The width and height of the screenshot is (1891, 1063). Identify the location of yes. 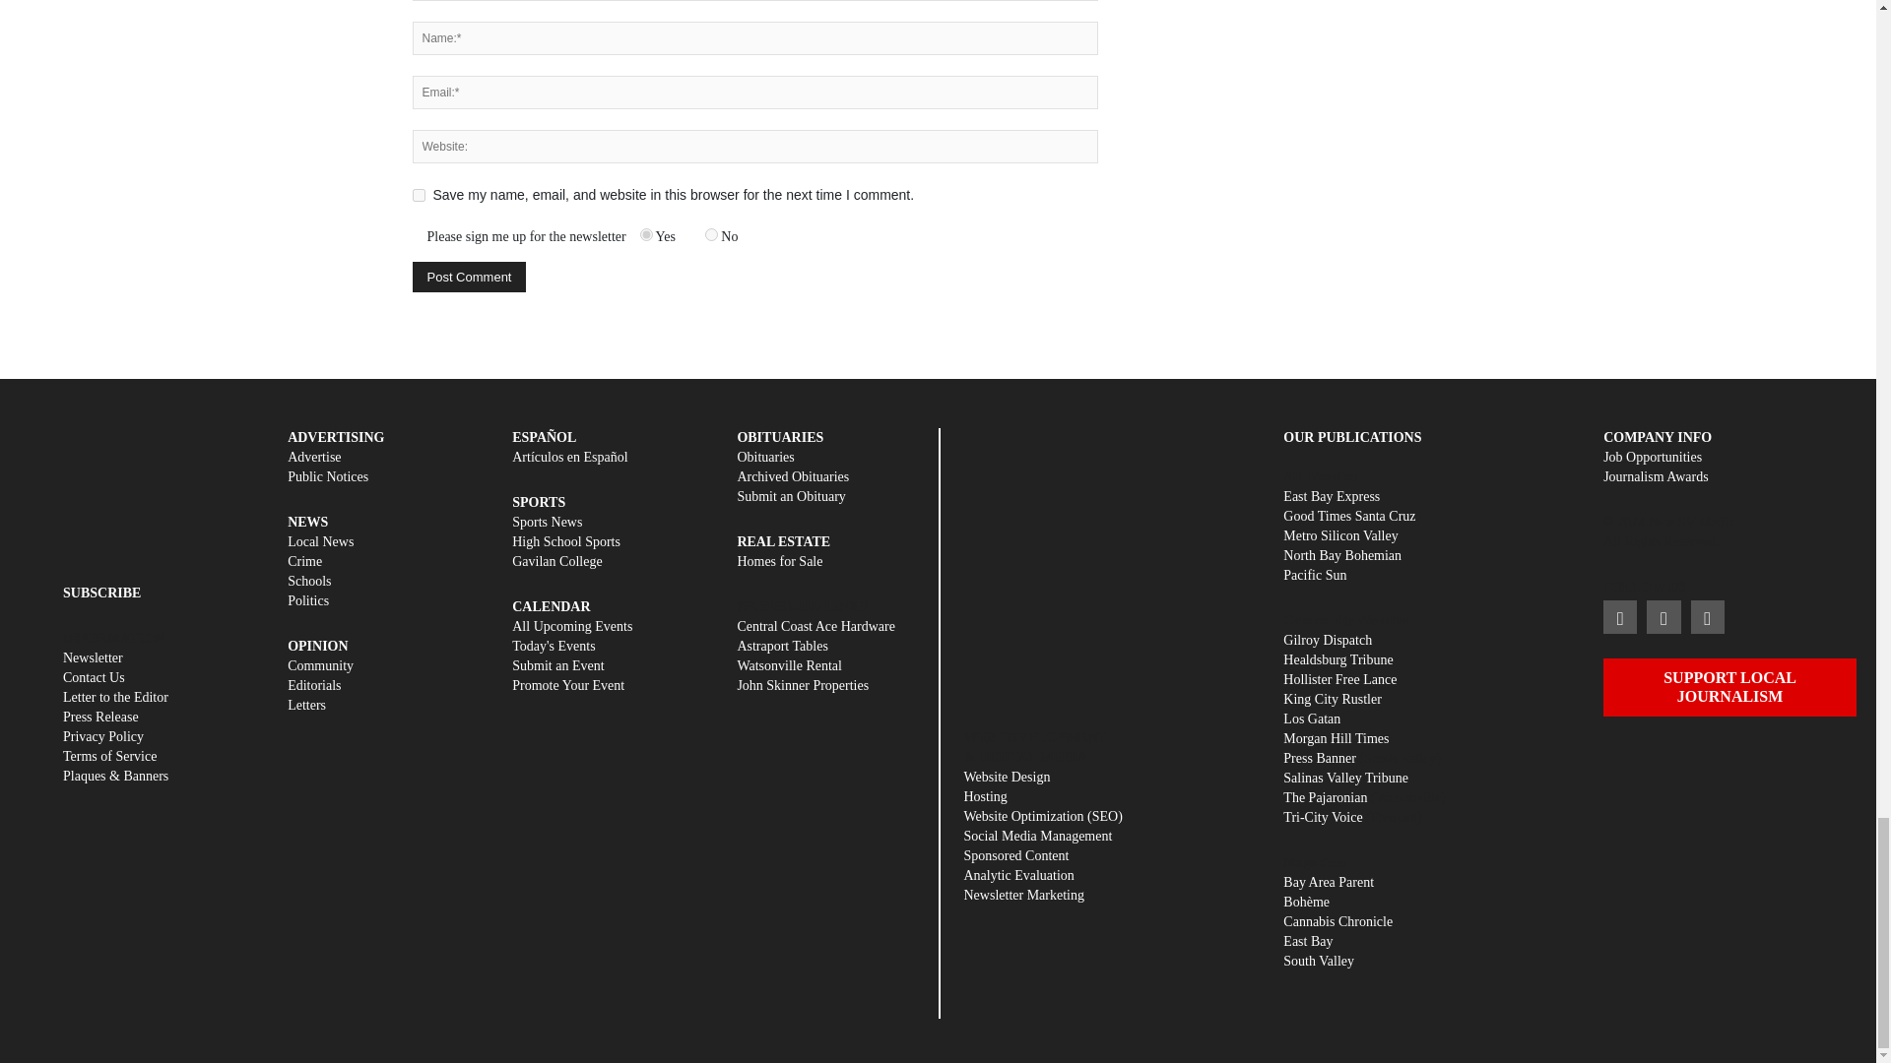
(418, 195).